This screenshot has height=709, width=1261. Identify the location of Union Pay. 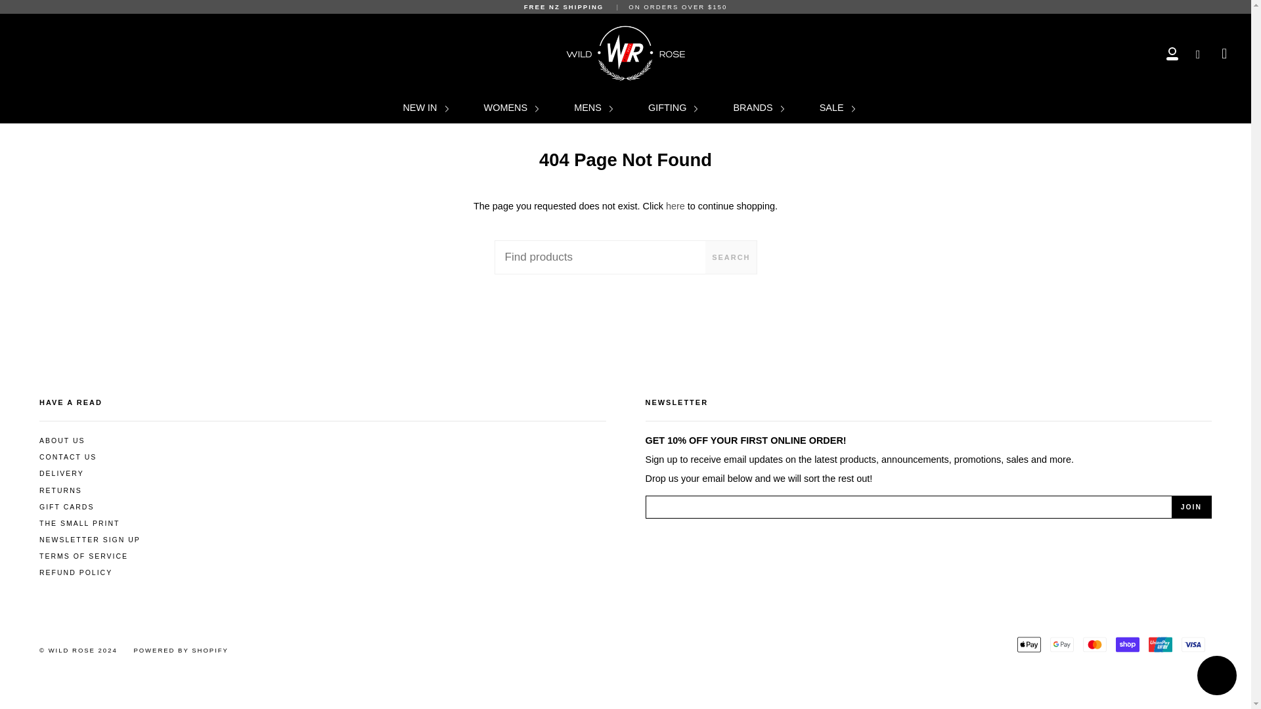
(1161, 644).